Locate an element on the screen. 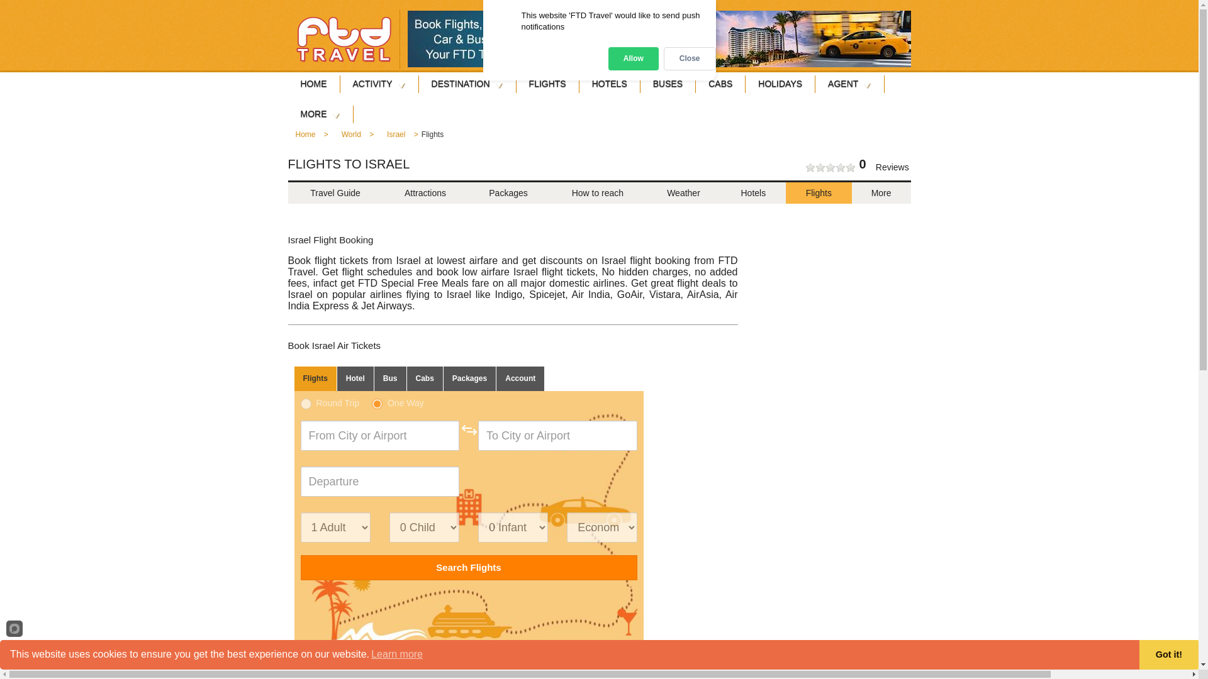 The height and width of the screenshot is (679, 1208). Israel is located at coordinates (396, 138).